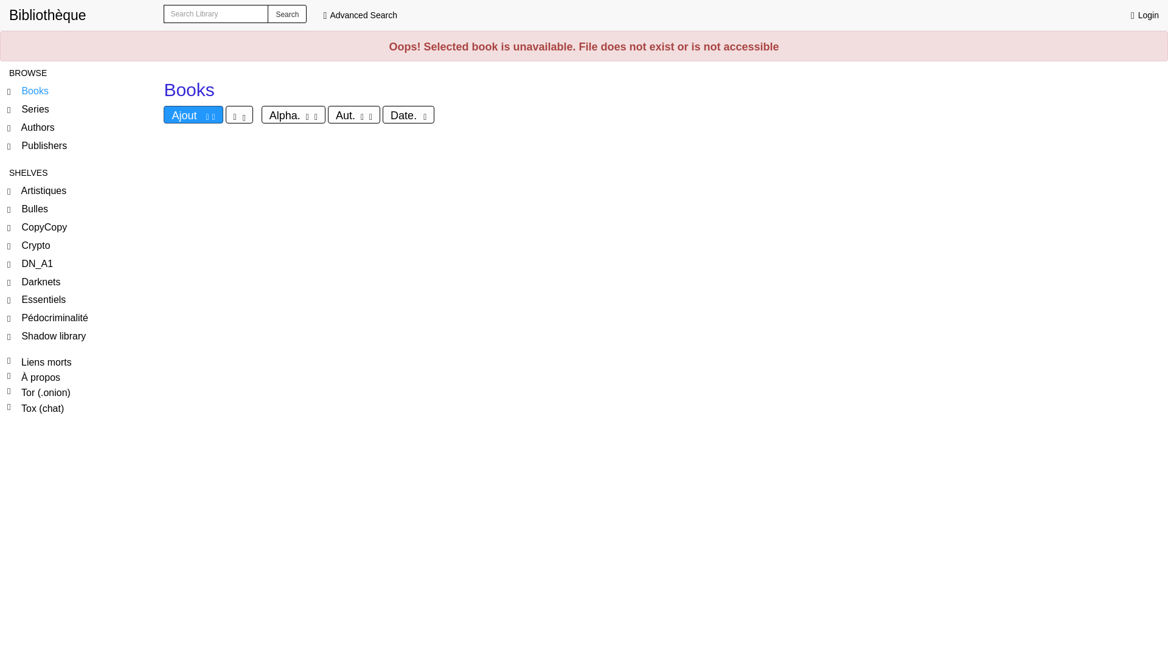 The width and height of the screenshot is (1168, 657). What do you see at coordinates (77, 246) in the screenshot?
I see `Crypto` at bounding box center [77, 246].